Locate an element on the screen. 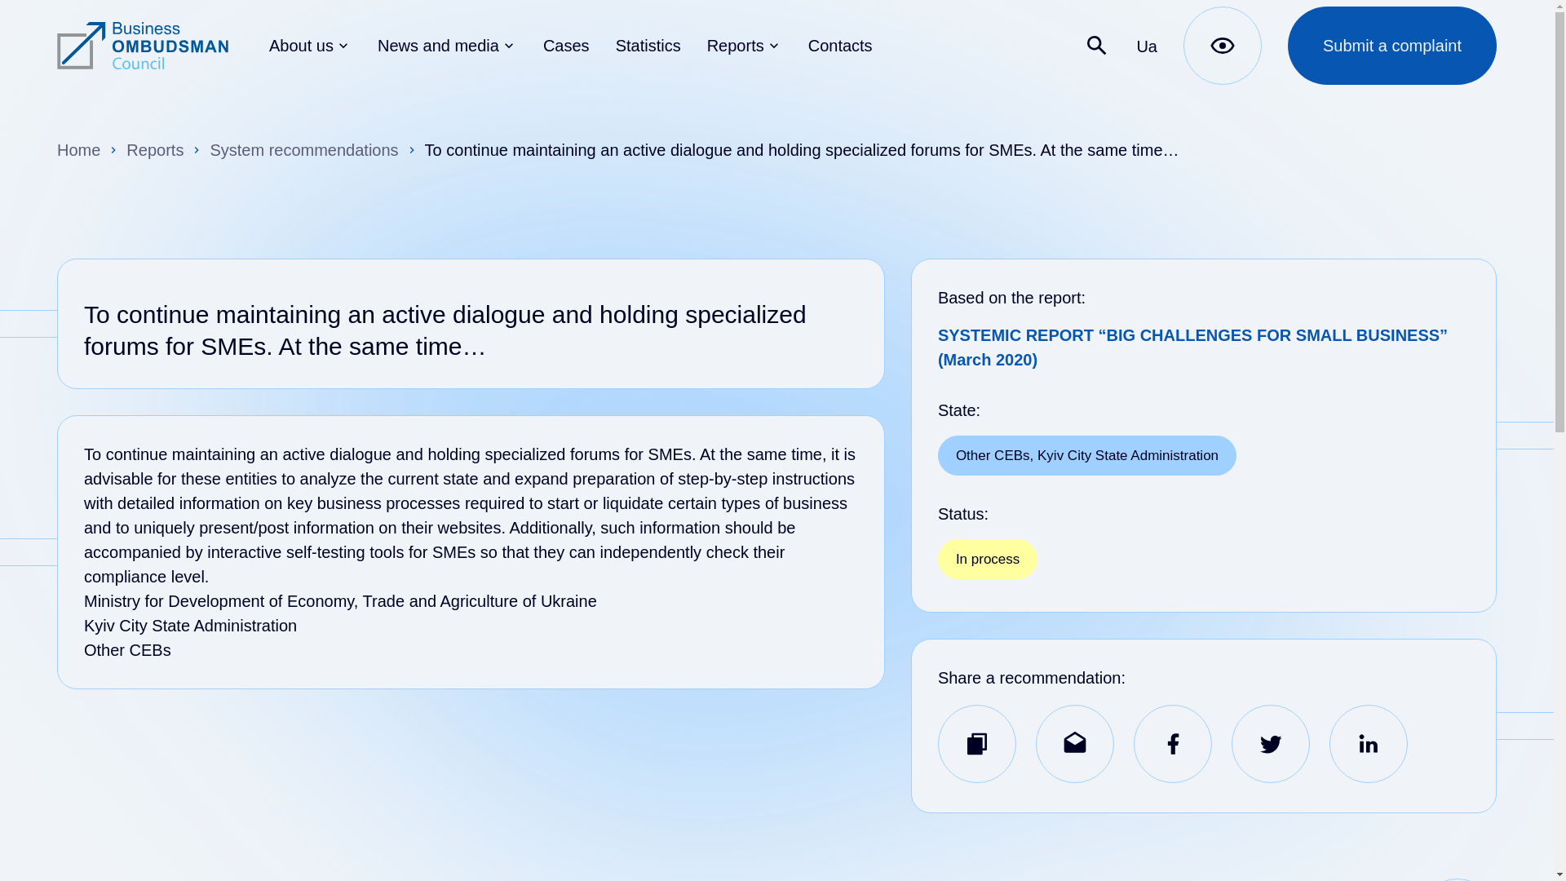 The width and height of the screenshot is (1566, 881). Statistics is located at coordinates (661, 46).